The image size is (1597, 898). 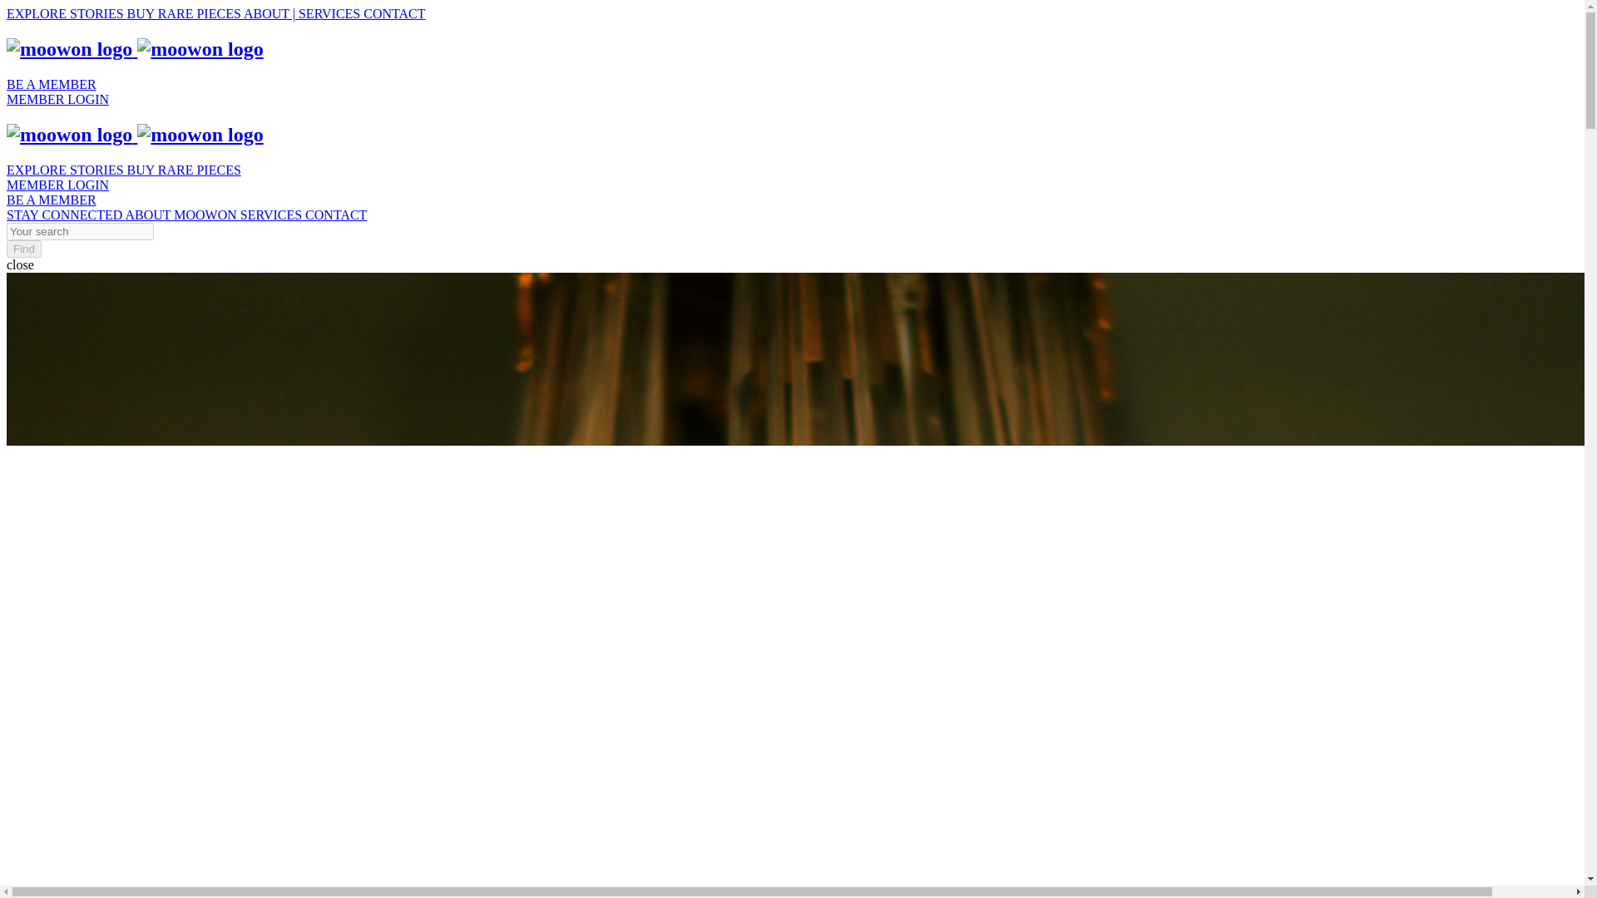 I want to click on SERVICES, so click(x=273, y=215).